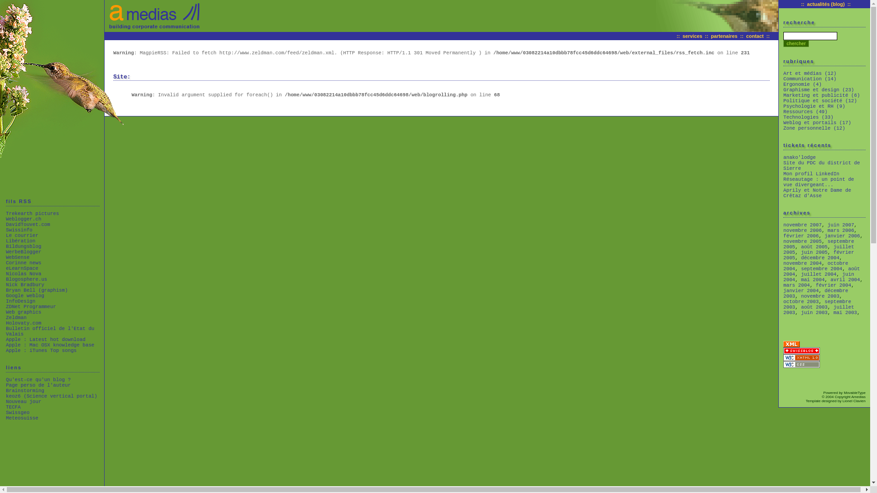 Image resolution: width=877 pixels, height=493 pixels. I want to click on mai 2003, so click(845, 313).